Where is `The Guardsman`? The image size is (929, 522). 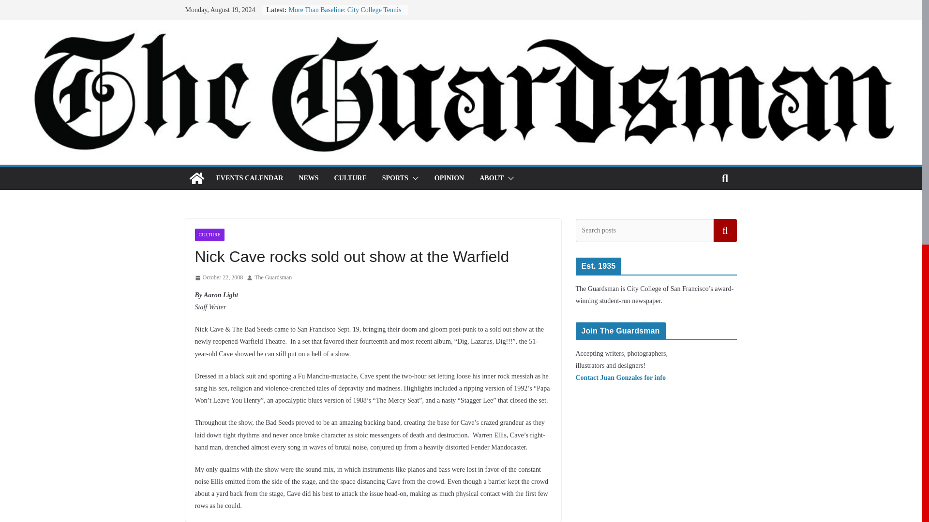 The Guardsman is located at coordinates (273, 277).